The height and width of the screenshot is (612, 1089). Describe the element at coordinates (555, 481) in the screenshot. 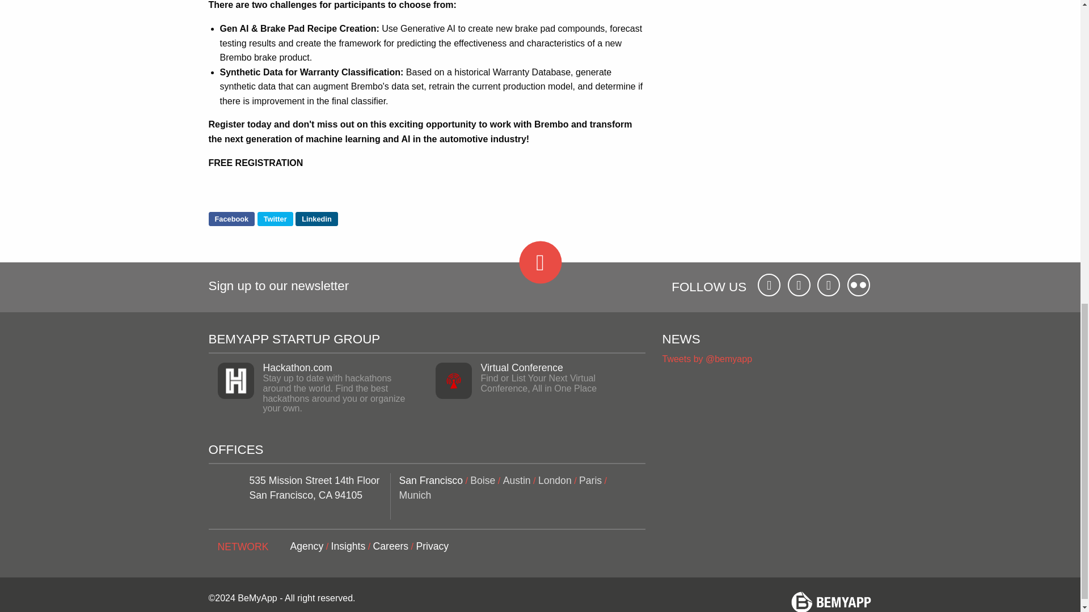

I see `London` at that location.